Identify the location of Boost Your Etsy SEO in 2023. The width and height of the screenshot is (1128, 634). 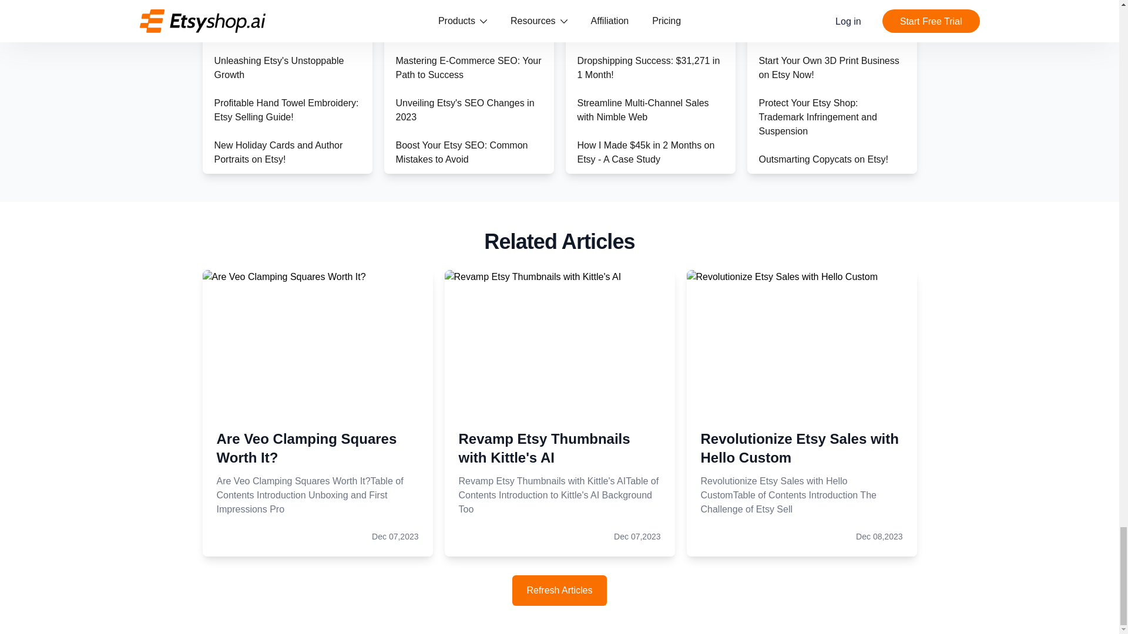
(456, 398).